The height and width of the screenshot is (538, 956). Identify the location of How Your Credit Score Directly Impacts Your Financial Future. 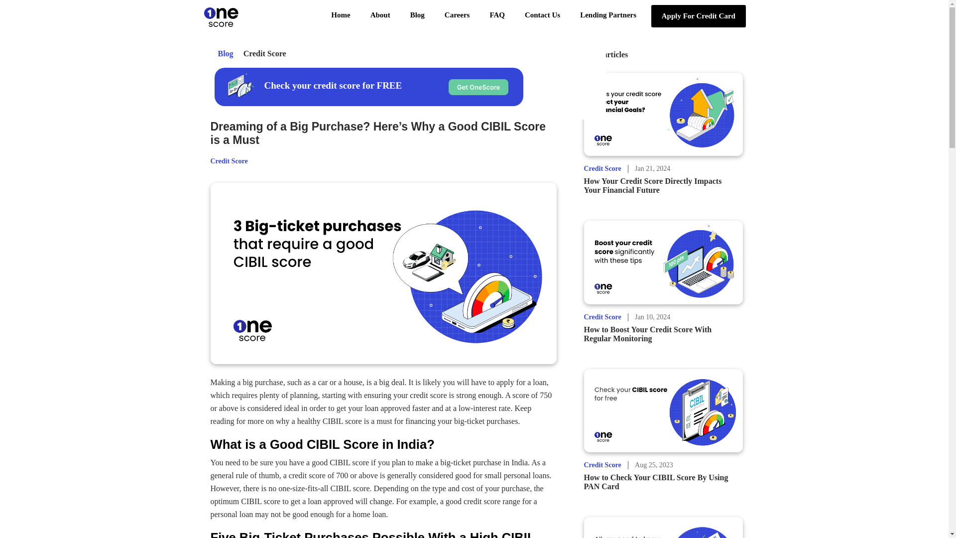
(652, 185).